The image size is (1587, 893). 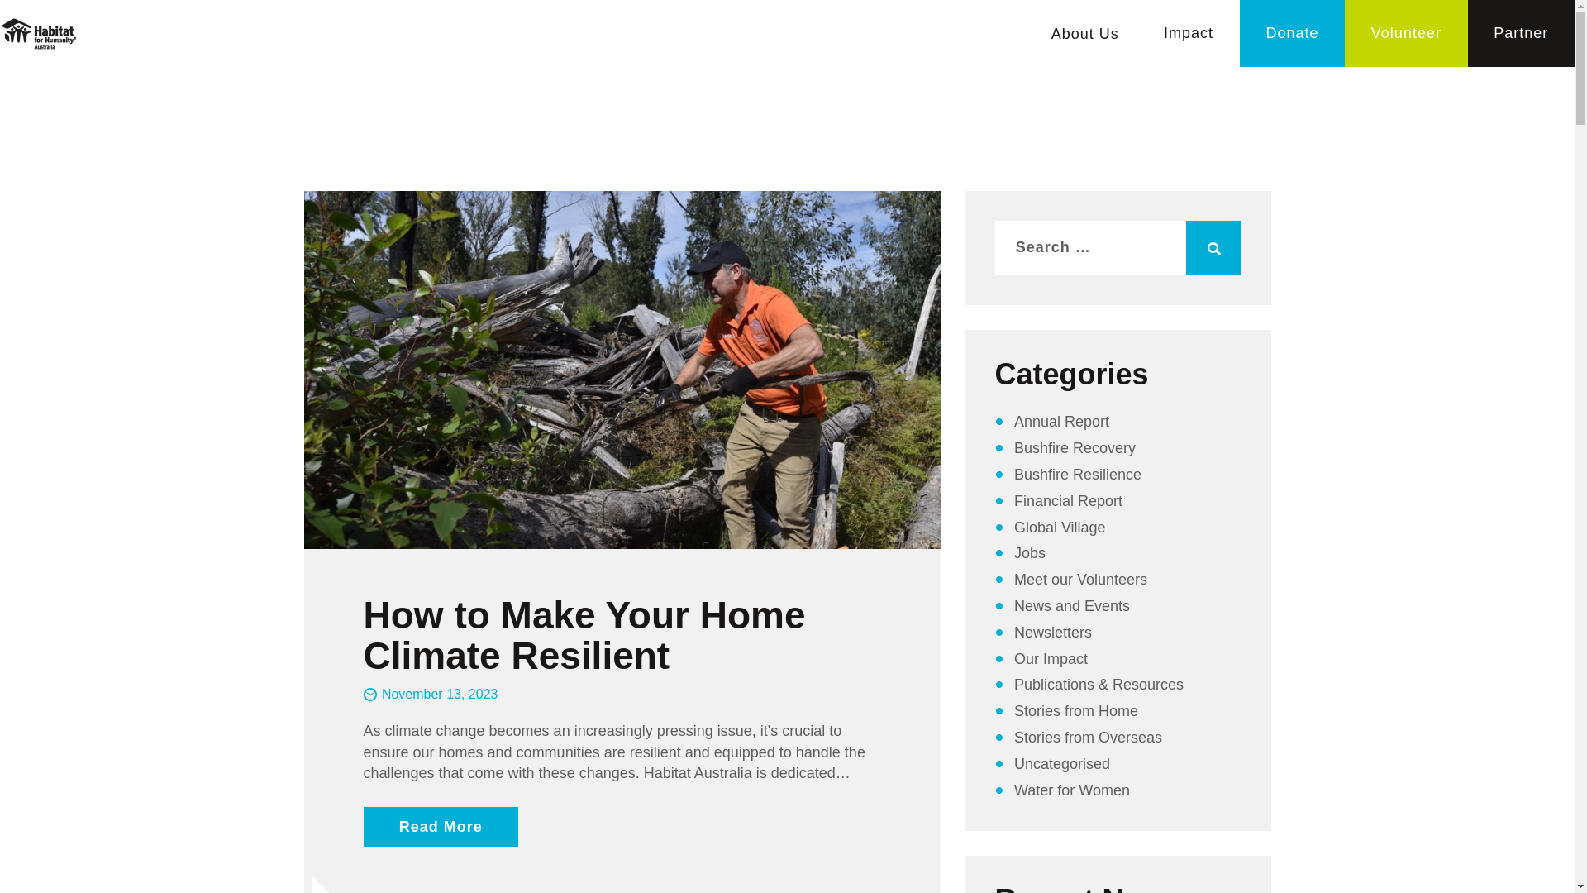 I want to click on November 13, 2023, so click(x=431, y=695).